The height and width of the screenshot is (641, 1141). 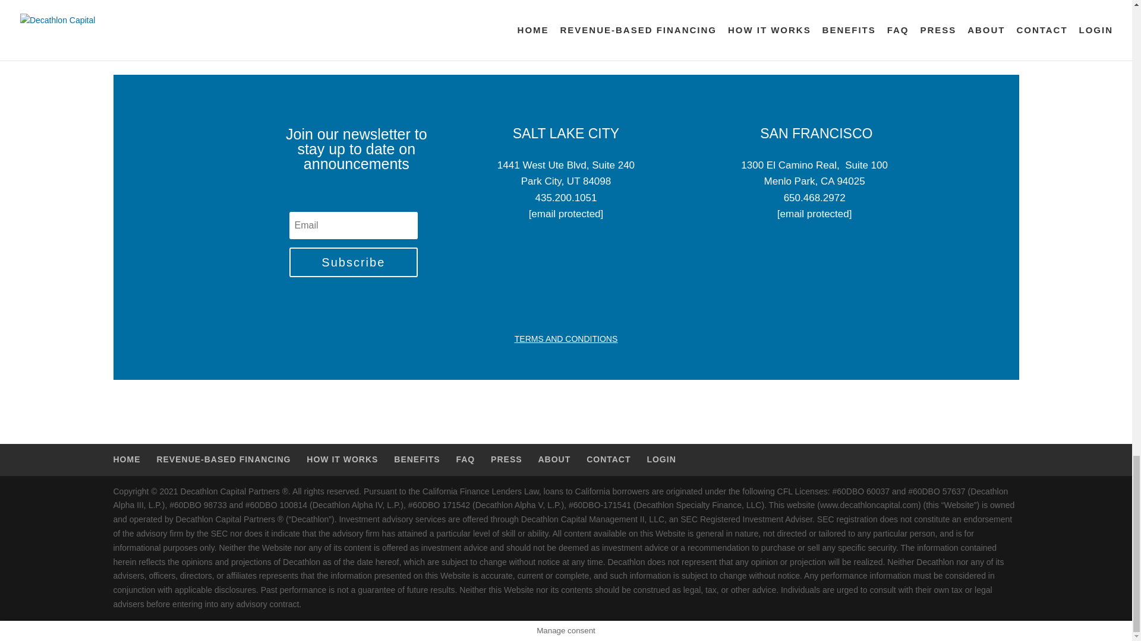 What do you see at coordinates (353, 262) in the screenshot?
I see `Subscribe` at bounding box center [353, 262].